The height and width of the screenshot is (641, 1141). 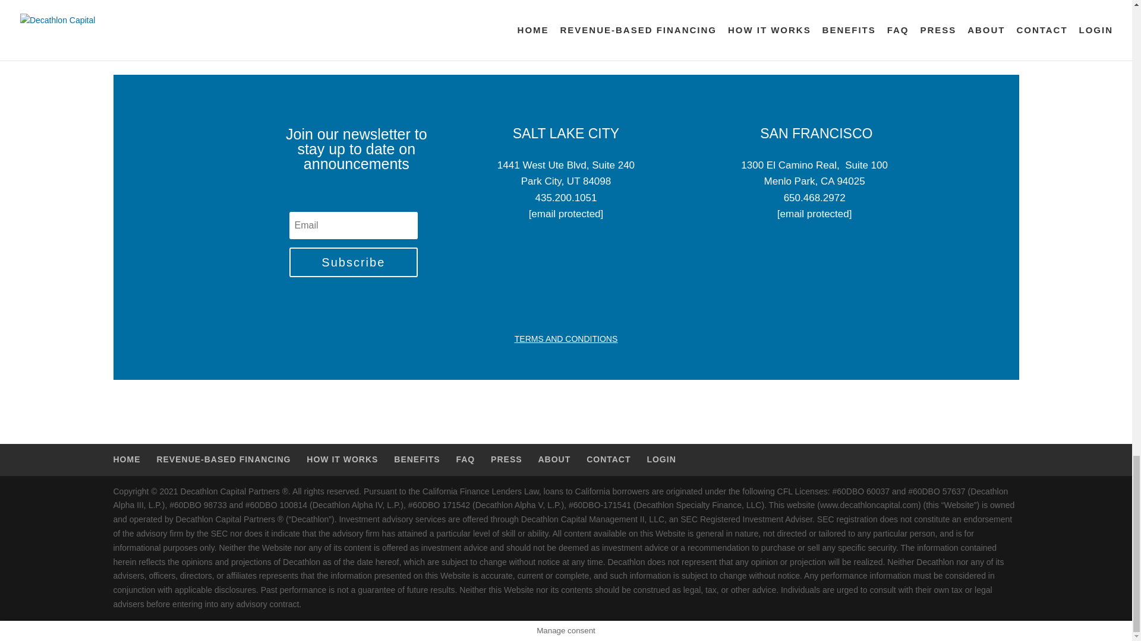 What do you see at coordinates (353, 262) in the screenshot?
I see `Subscribe` at bounding box center [353, 262].